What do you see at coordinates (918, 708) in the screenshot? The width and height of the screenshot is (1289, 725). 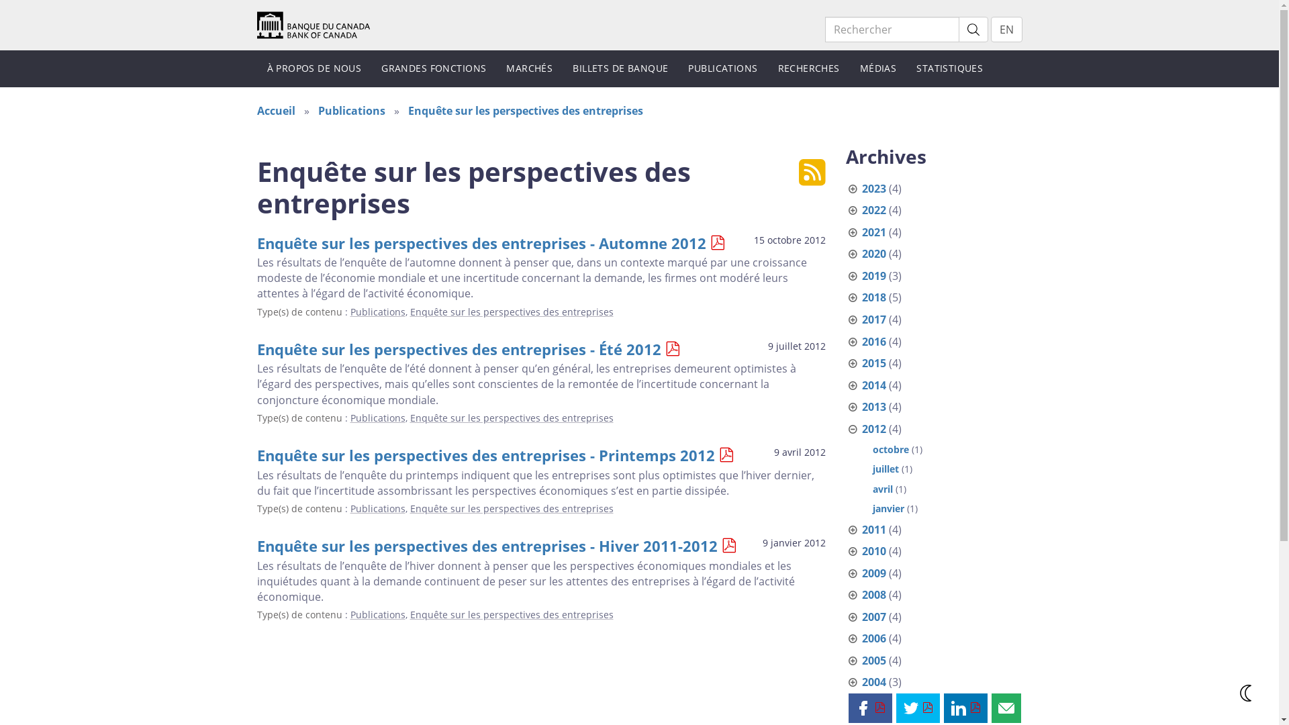 I see `Partager cette page sur Twitter` at bounding box center [918, 708].